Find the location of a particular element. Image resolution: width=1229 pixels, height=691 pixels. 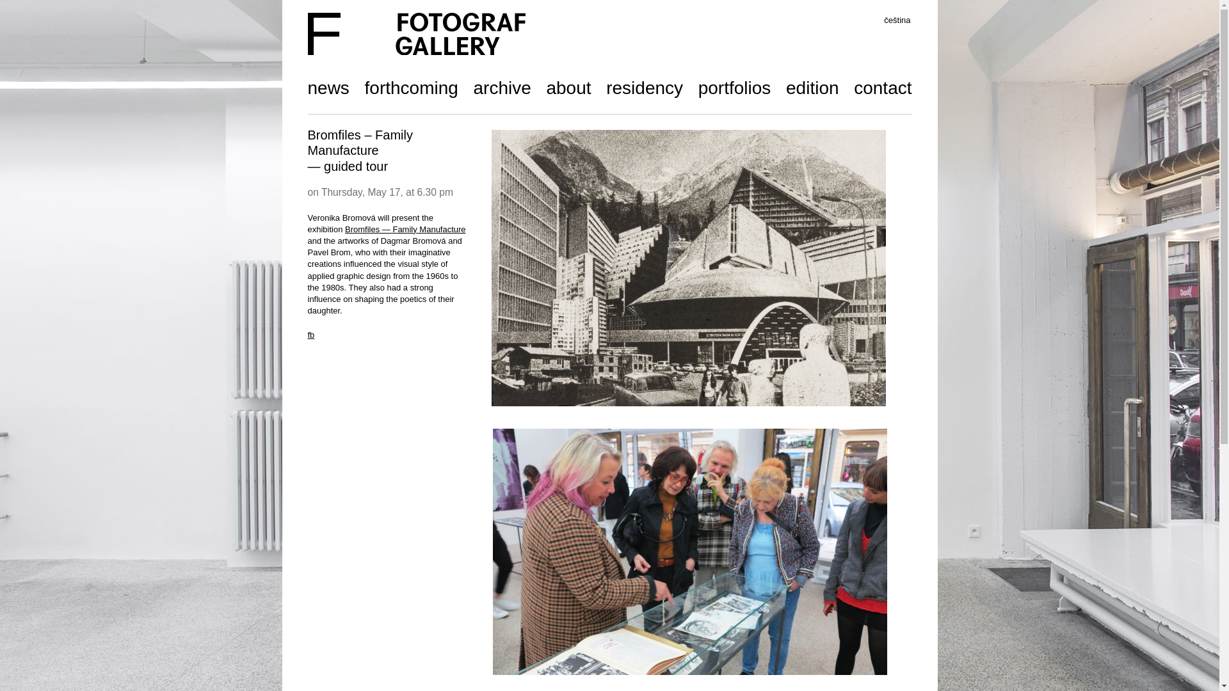

Fotograf Residency is located at coordinates (644, 90).